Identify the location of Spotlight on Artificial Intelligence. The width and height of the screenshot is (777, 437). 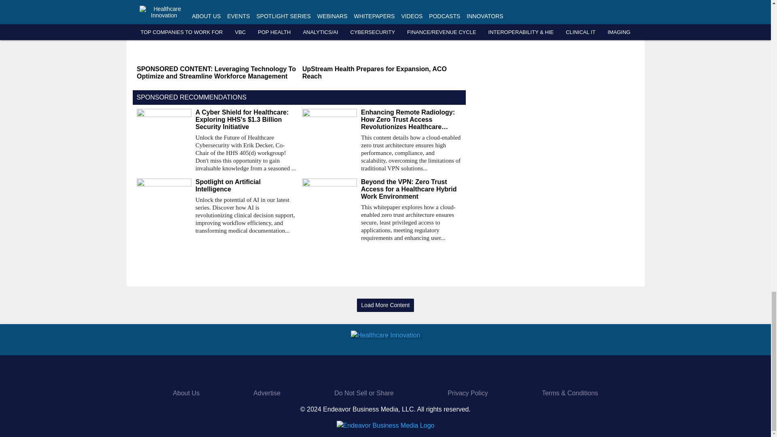
(245, 185).